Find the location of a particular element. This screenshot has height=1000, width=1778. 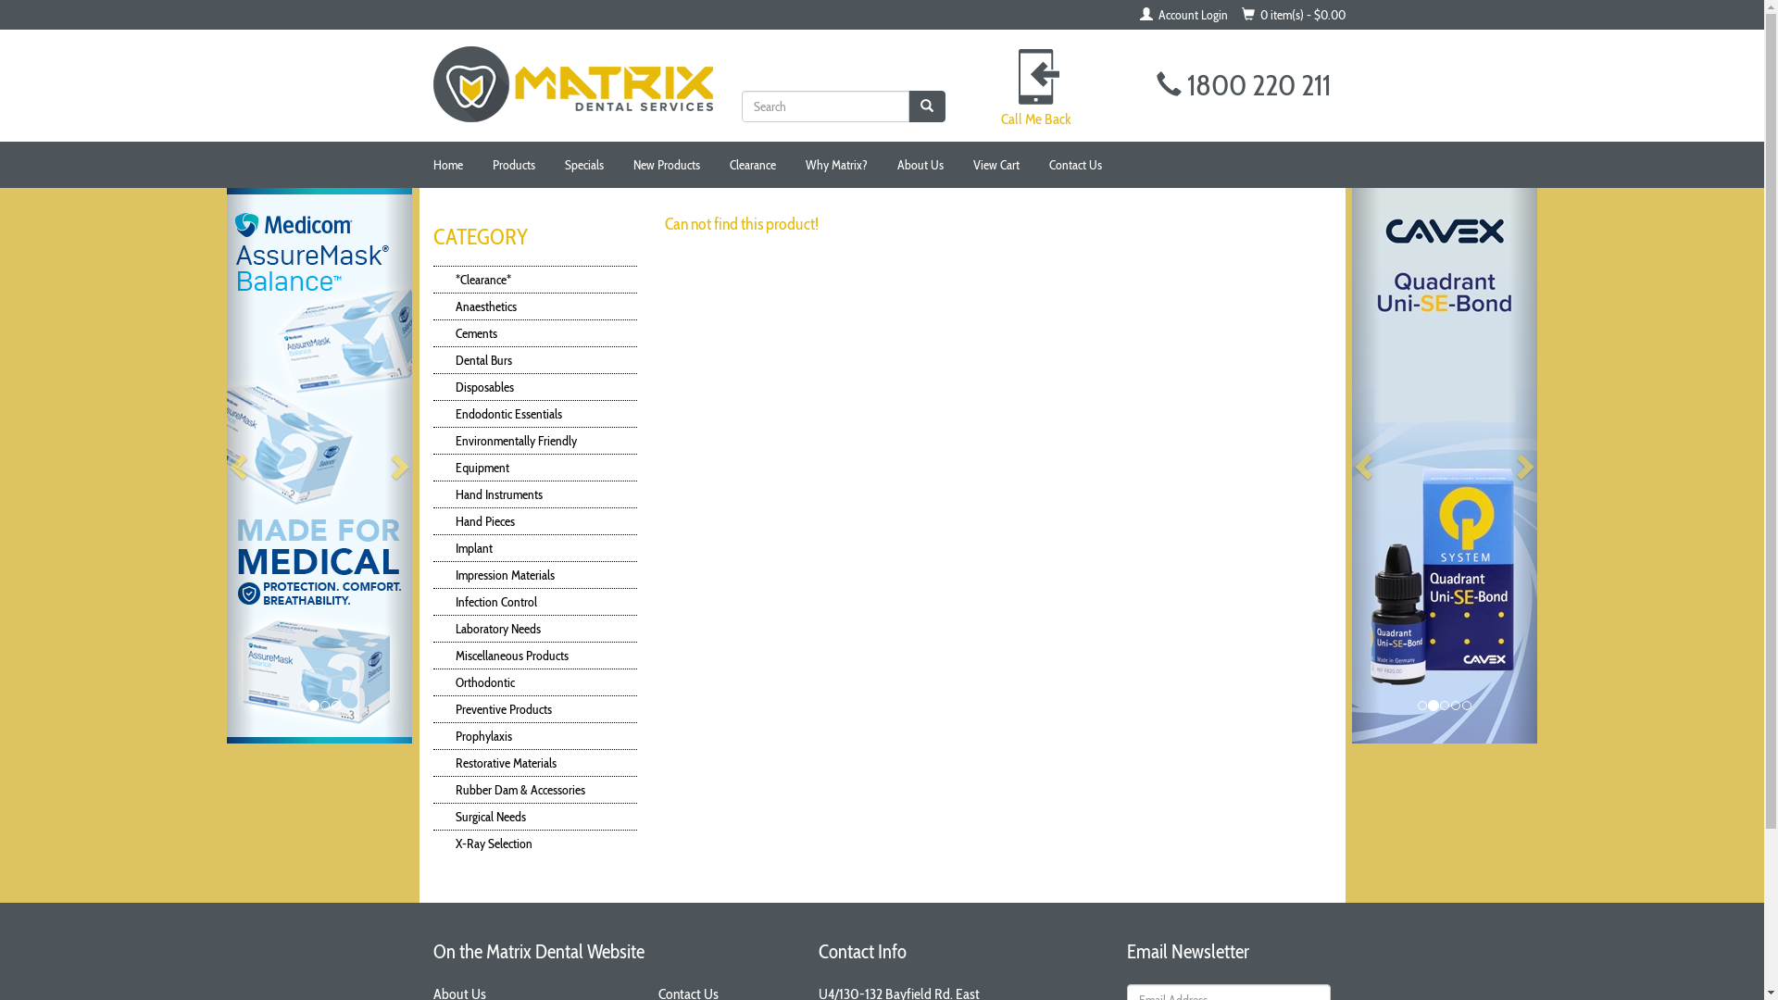

Home is located at coordinates (447, 165).